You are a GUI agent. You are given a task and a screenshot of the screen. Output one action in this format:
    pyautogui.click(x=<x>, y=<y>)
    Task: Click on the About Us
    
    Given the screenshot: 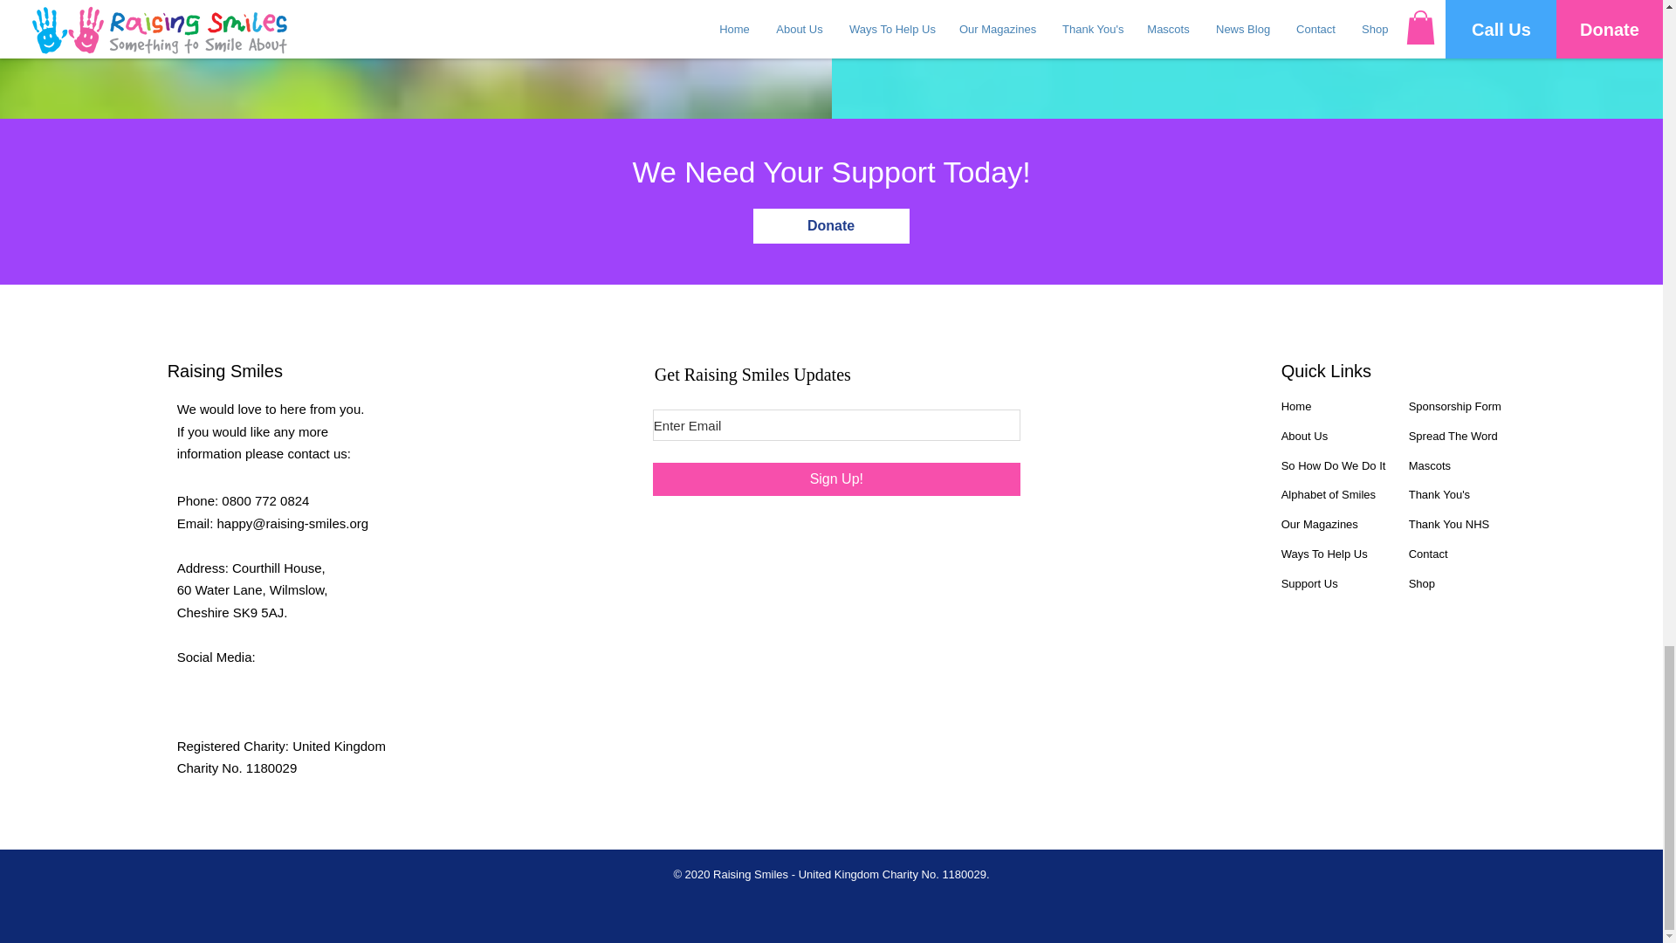 What is the action you would take?
    pyautogui.click(x=1304, y=436)
    